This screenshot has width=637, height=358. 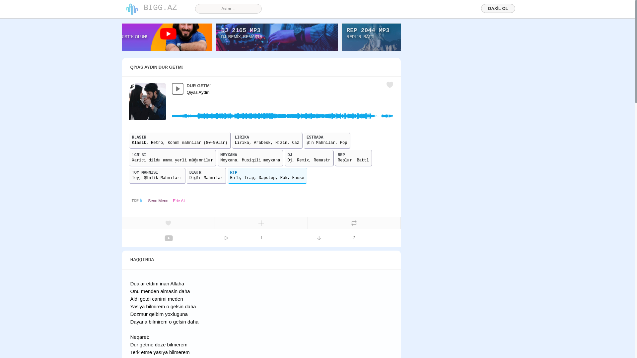 What do you see at coordinates (267, 176) in the screenshot?
I see `RTP
Rn'b, Trap, Dapstep, Rok, Hause` at bounding box center [267, 176].